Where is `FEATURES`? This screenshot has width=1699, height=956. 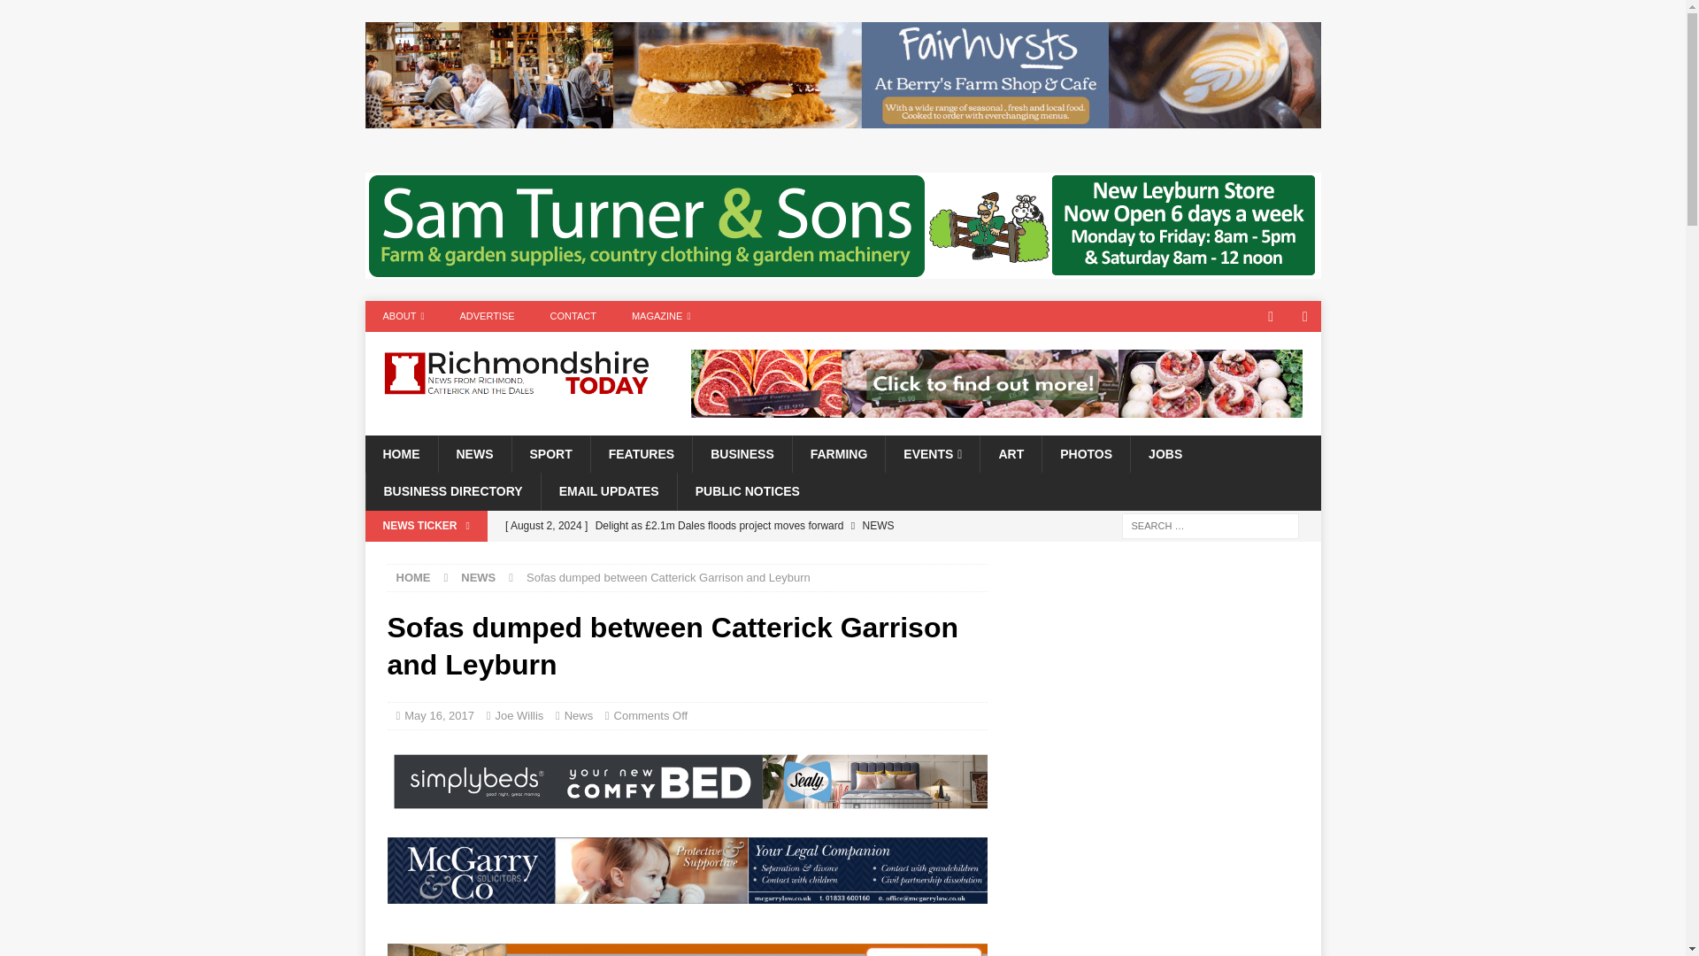
FEATURES is located at coordinates (641, 453).